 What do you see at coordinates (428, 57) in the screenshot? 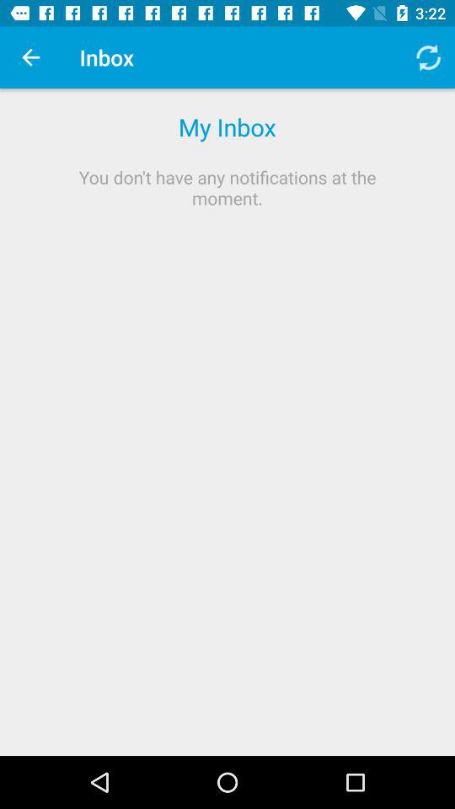
I see `tap the icon above you don t item` at bounding box center [428, 57].